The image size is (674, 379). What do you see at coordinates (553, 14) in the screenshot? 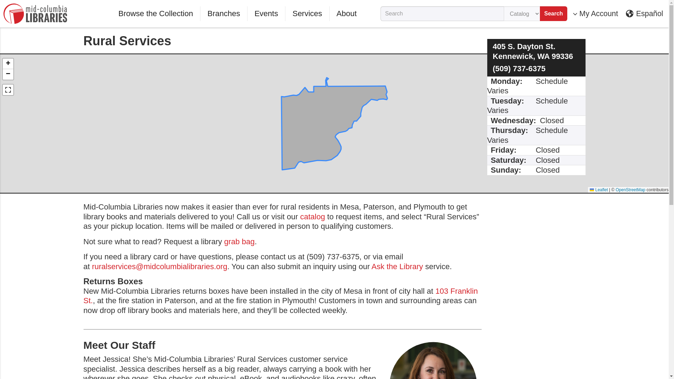
I see `Search` at bounding box center [553, 14].